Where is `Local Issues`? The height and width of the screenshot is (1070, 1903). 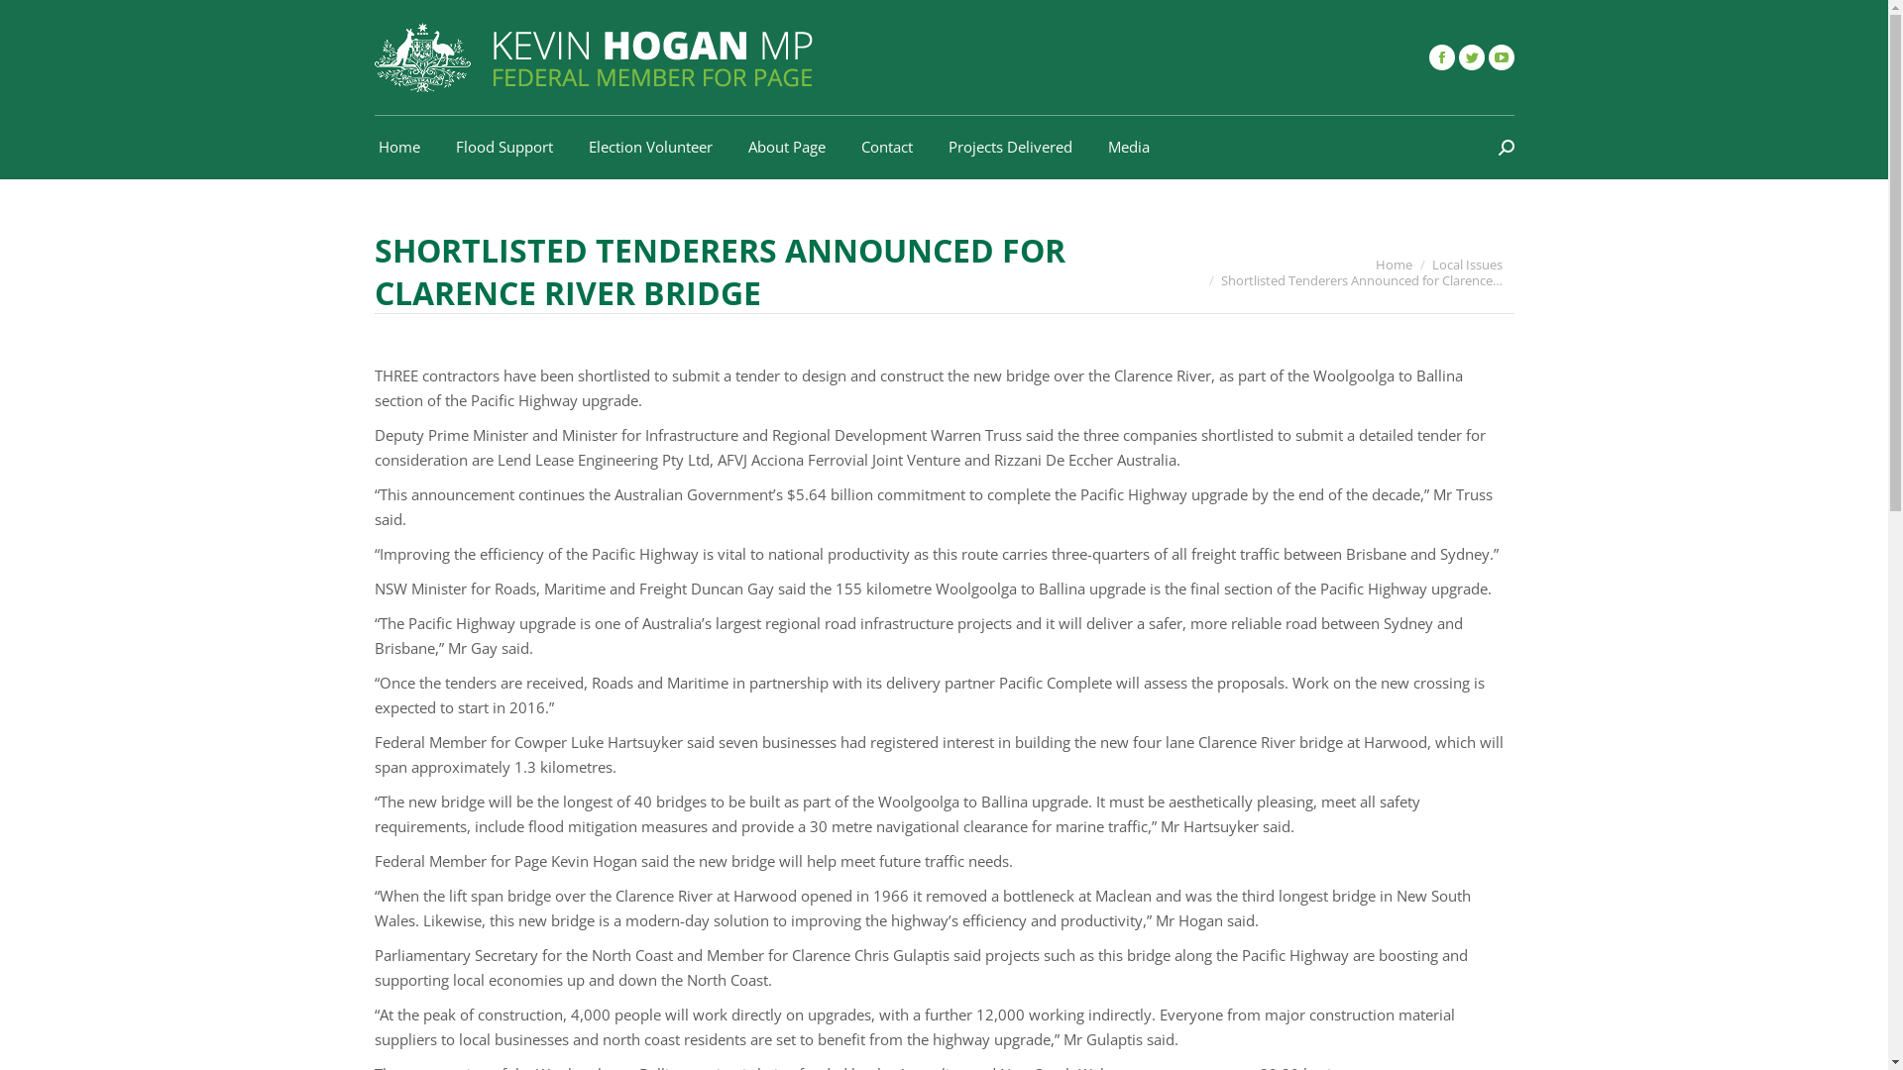 Local Issues is located at coordinates (1467, 265).